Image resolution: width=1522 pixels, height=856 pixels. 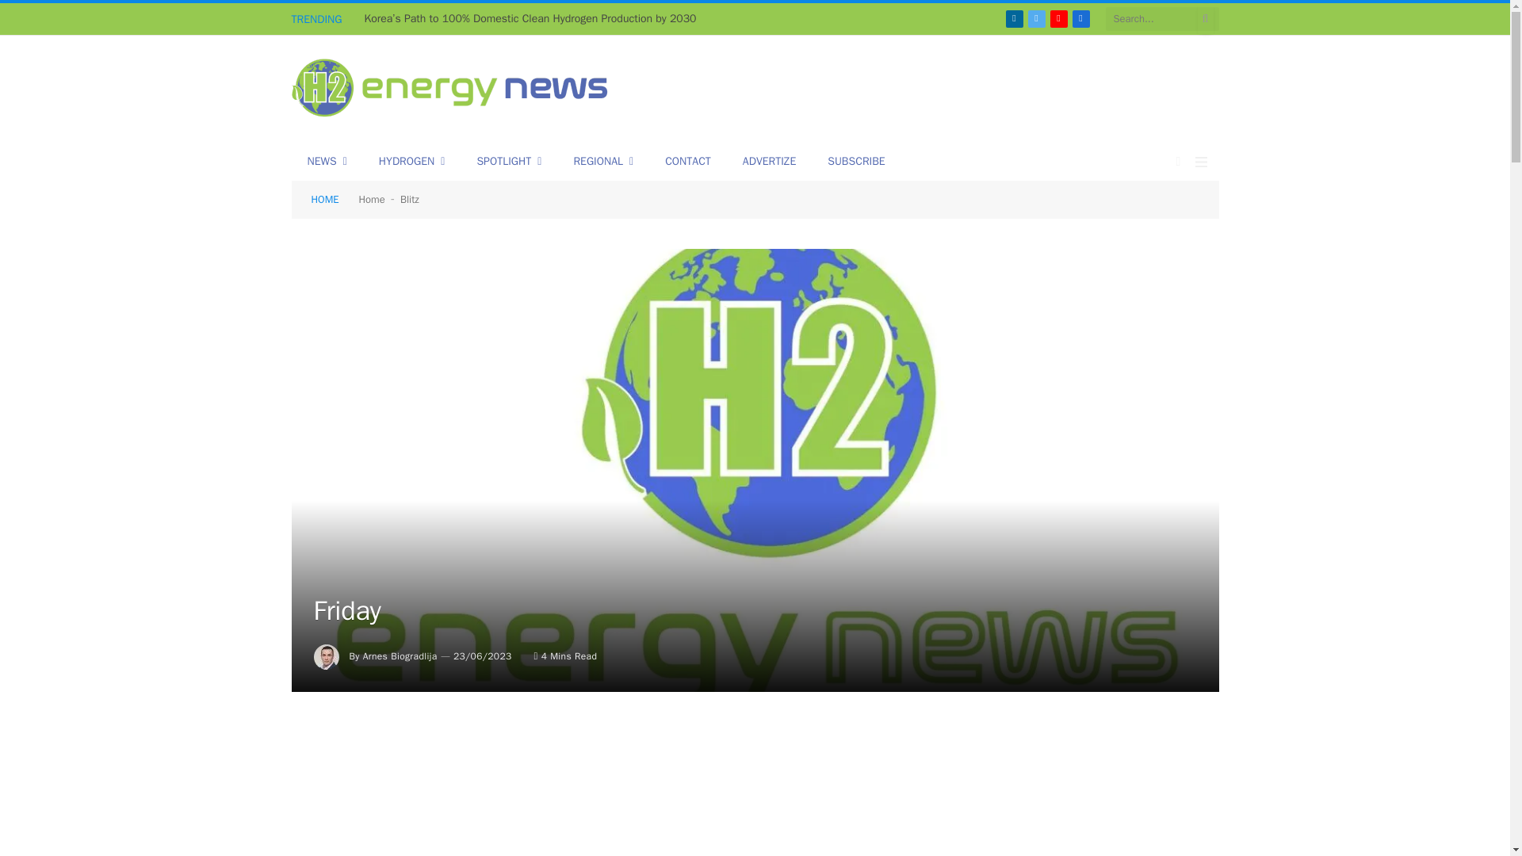 What do you see at coordinates (400, 655) in the screenshot?
I see `Posts by Arnes Biogradlija` at bounding box center [400, 655].